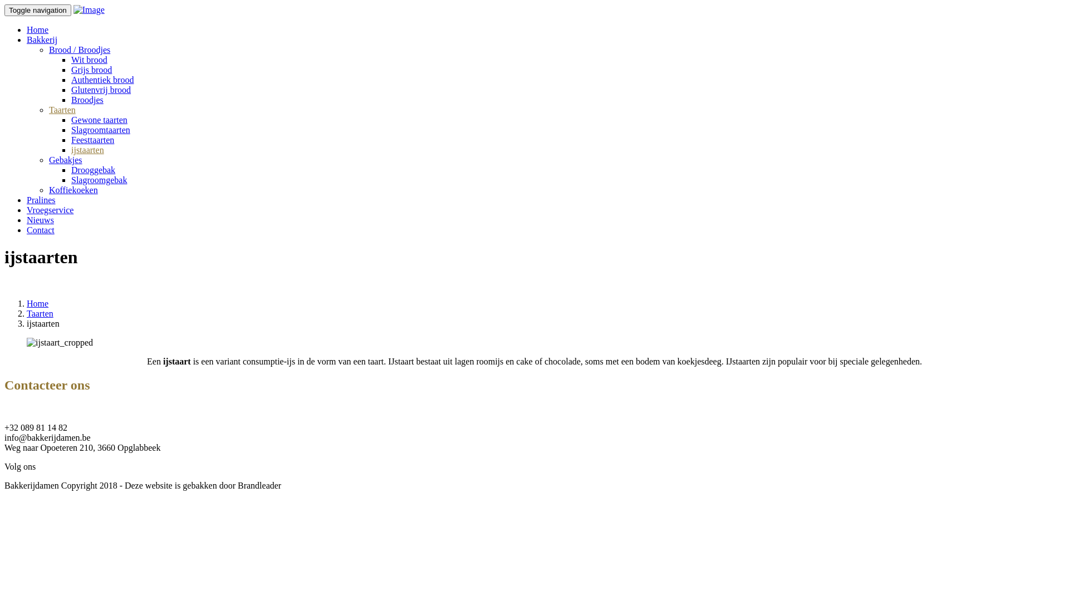 The image size is (1069, 601). I want to click on Contact, so click(41, 230).